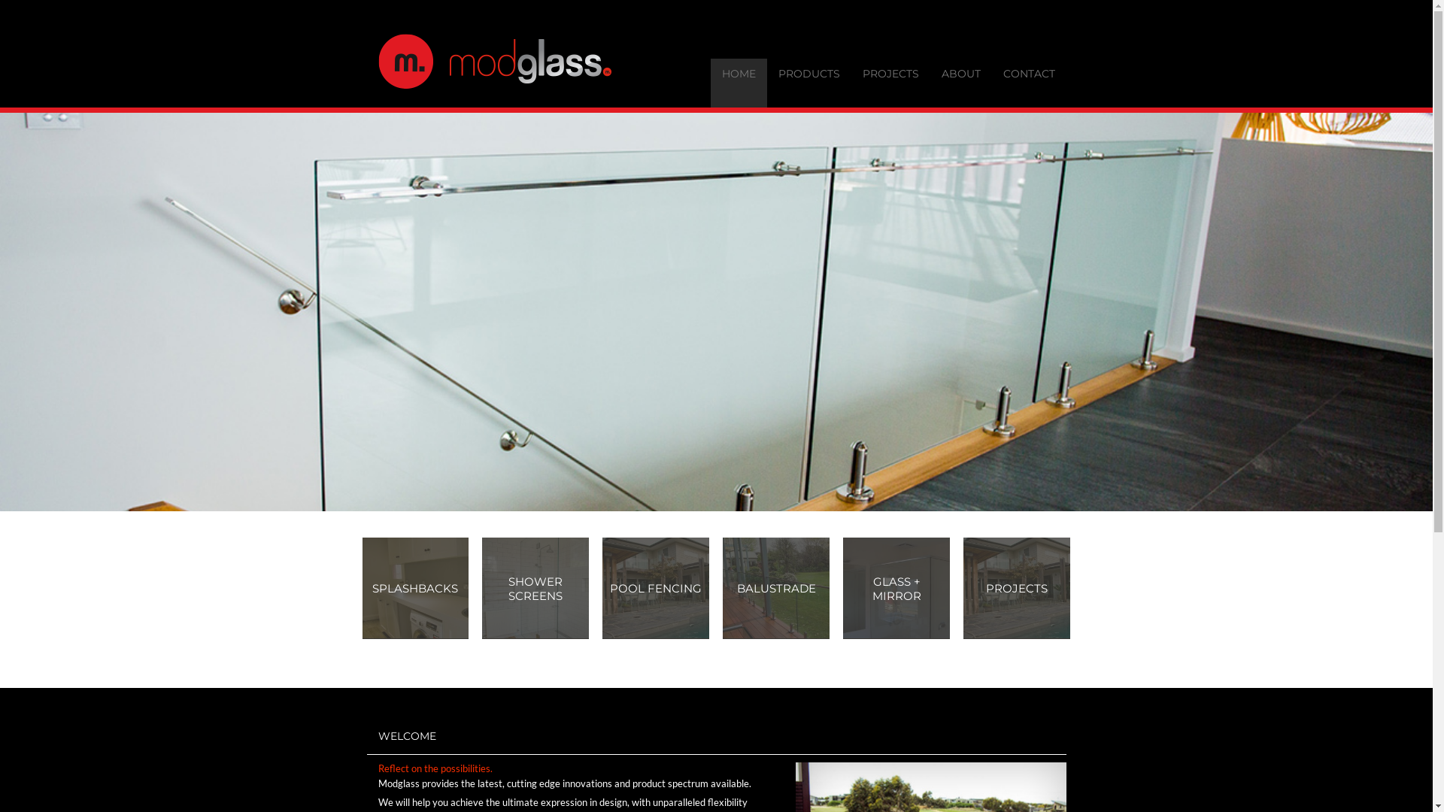  Describe the element at coordinates (890, 83) in the screenshot. I see `PROJECTS` at that location.